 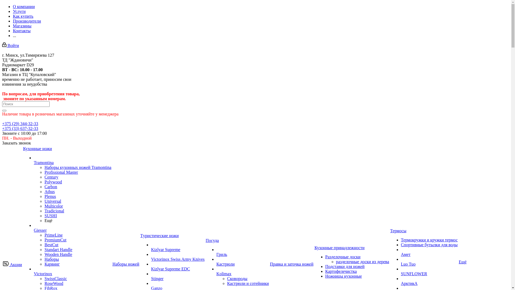 What do you see at coordinates (51, 216) in the screenshot?
I see `SUSHI` at bounding box center [51, 216].